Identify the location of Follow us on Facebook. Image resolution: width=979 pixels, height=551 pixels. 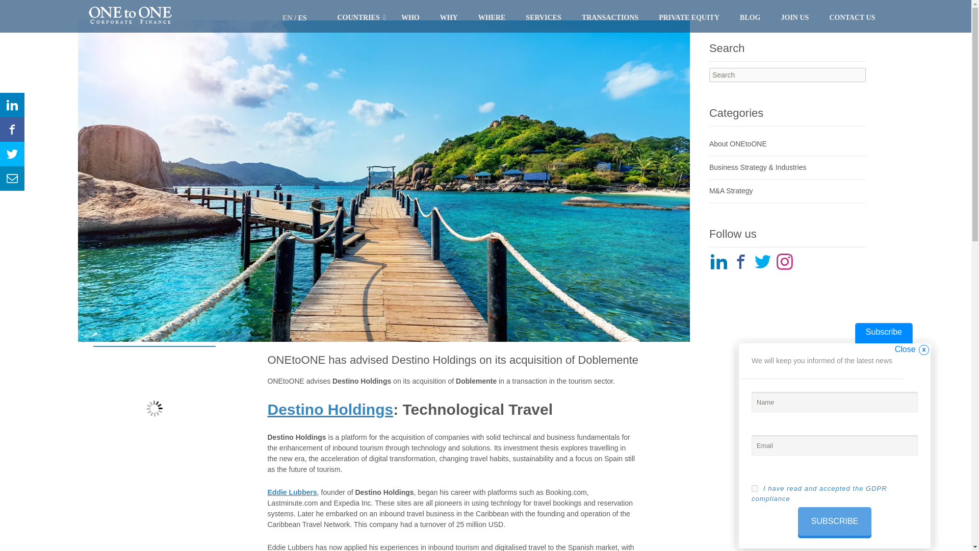
(740, 261).